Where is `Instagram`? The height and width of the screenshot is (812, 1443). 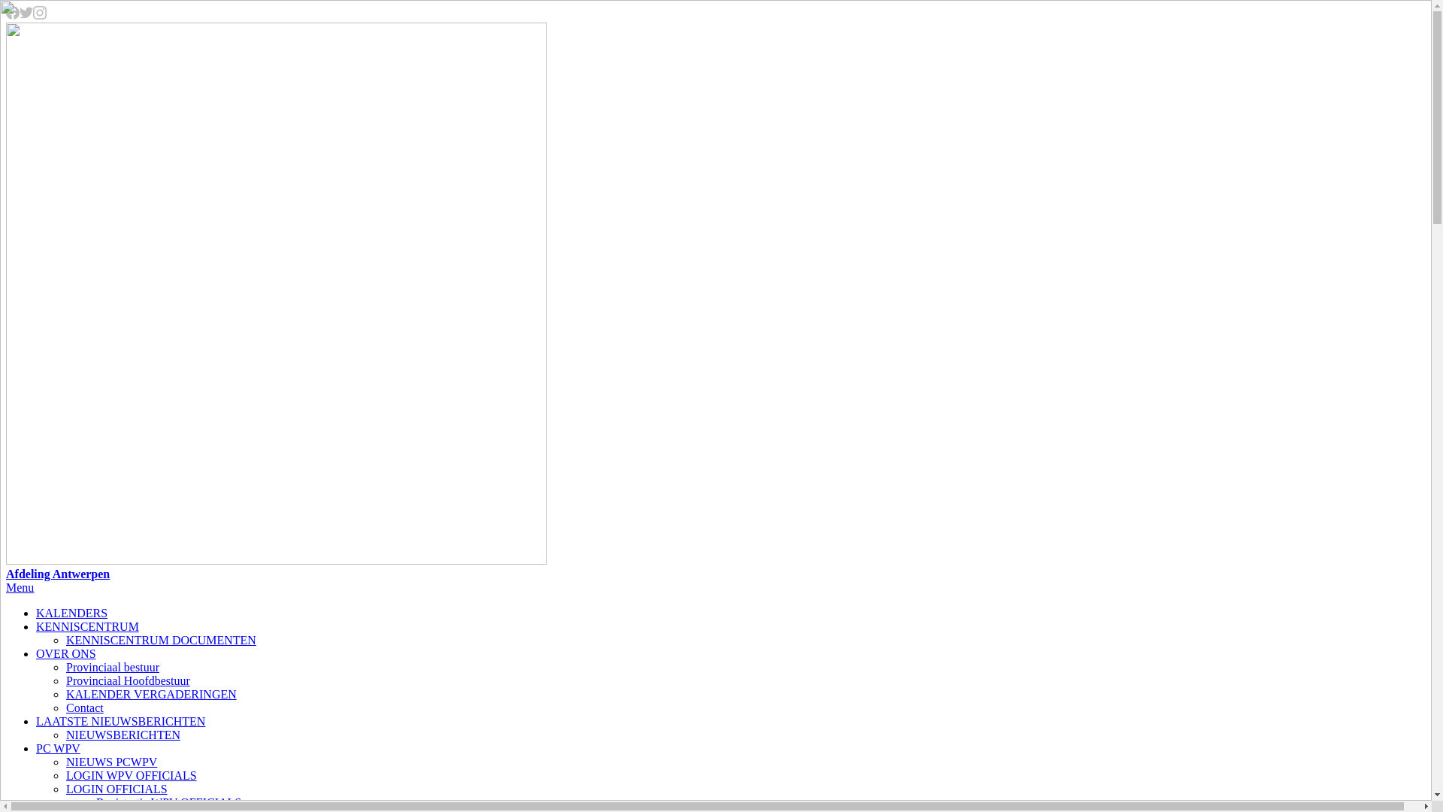 Instagram is located at coordinates (40, 15).